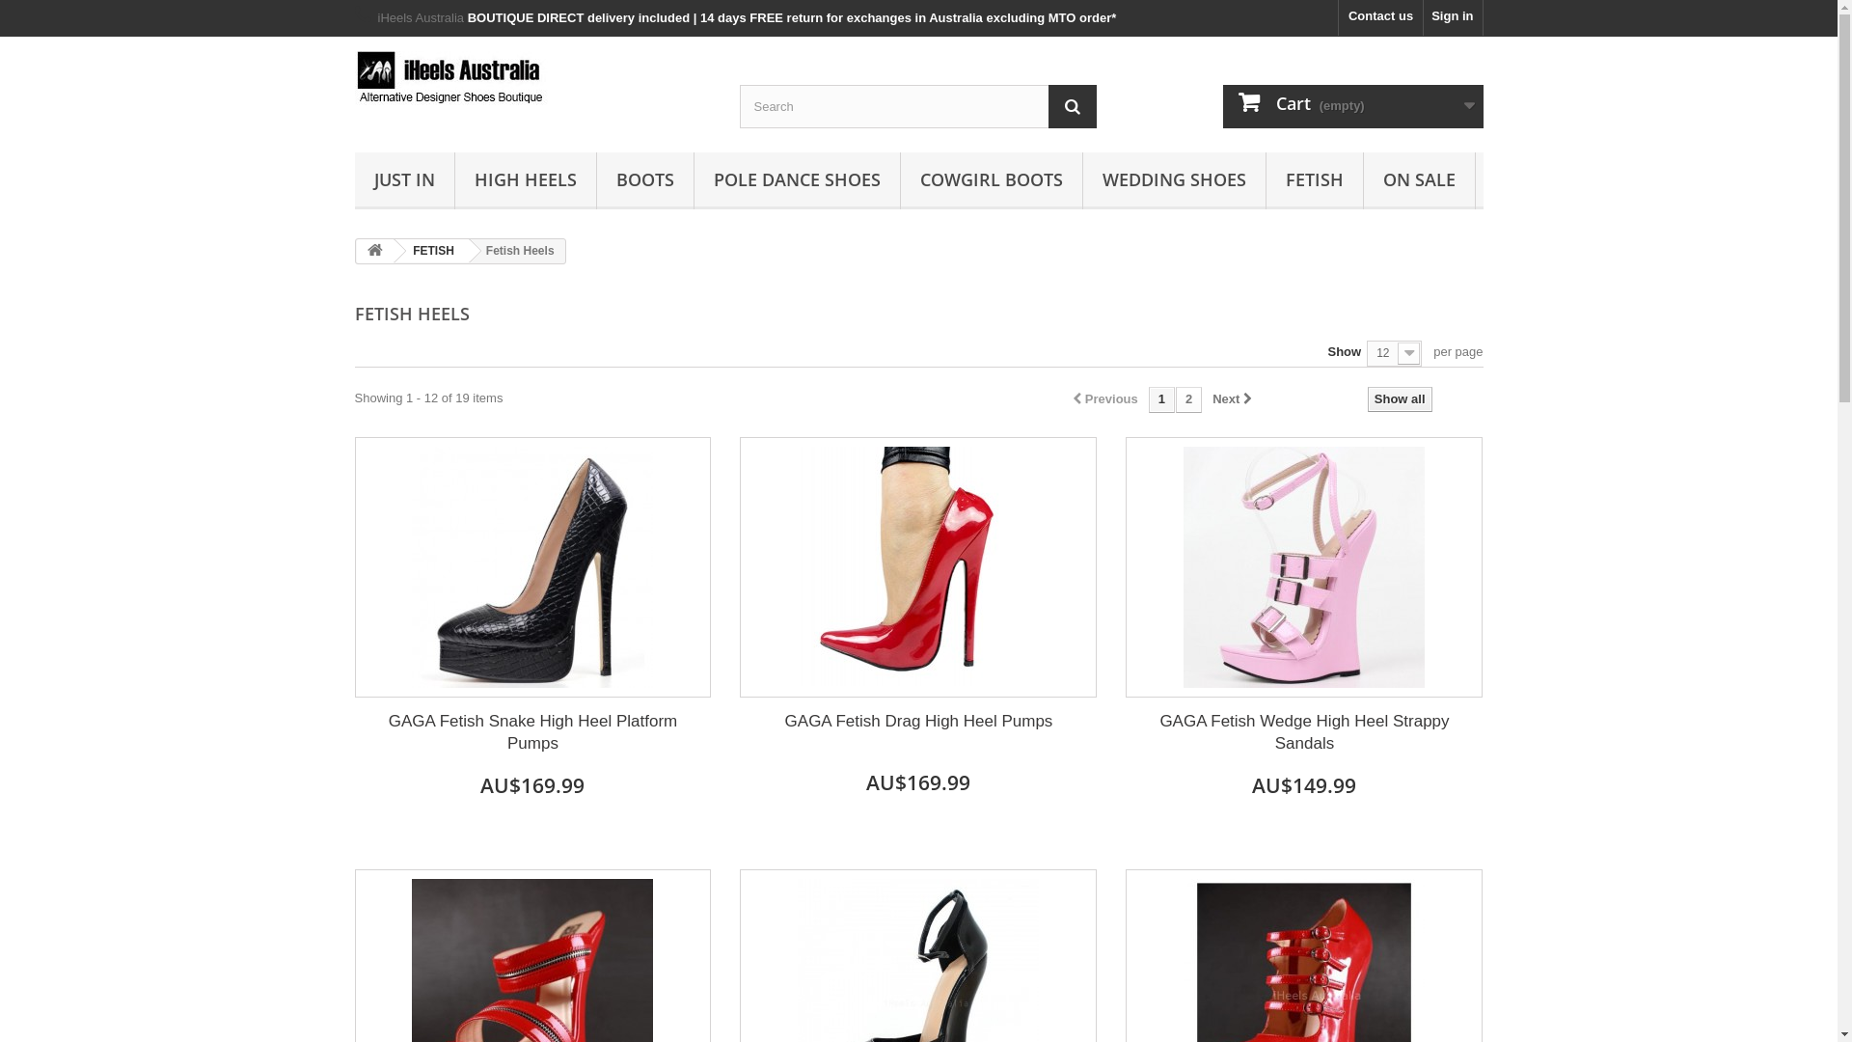  I want to click on ON SALE, so click(1420, 181).